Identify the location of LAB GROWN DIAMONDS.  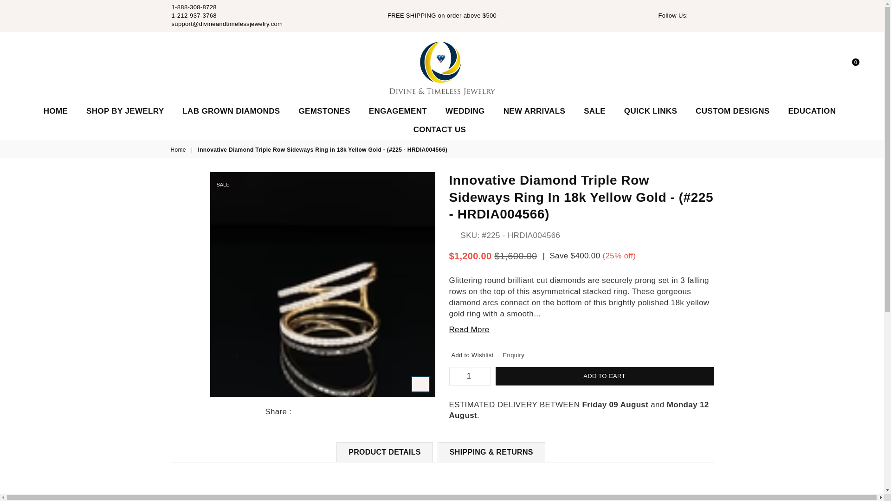
(231, 111).